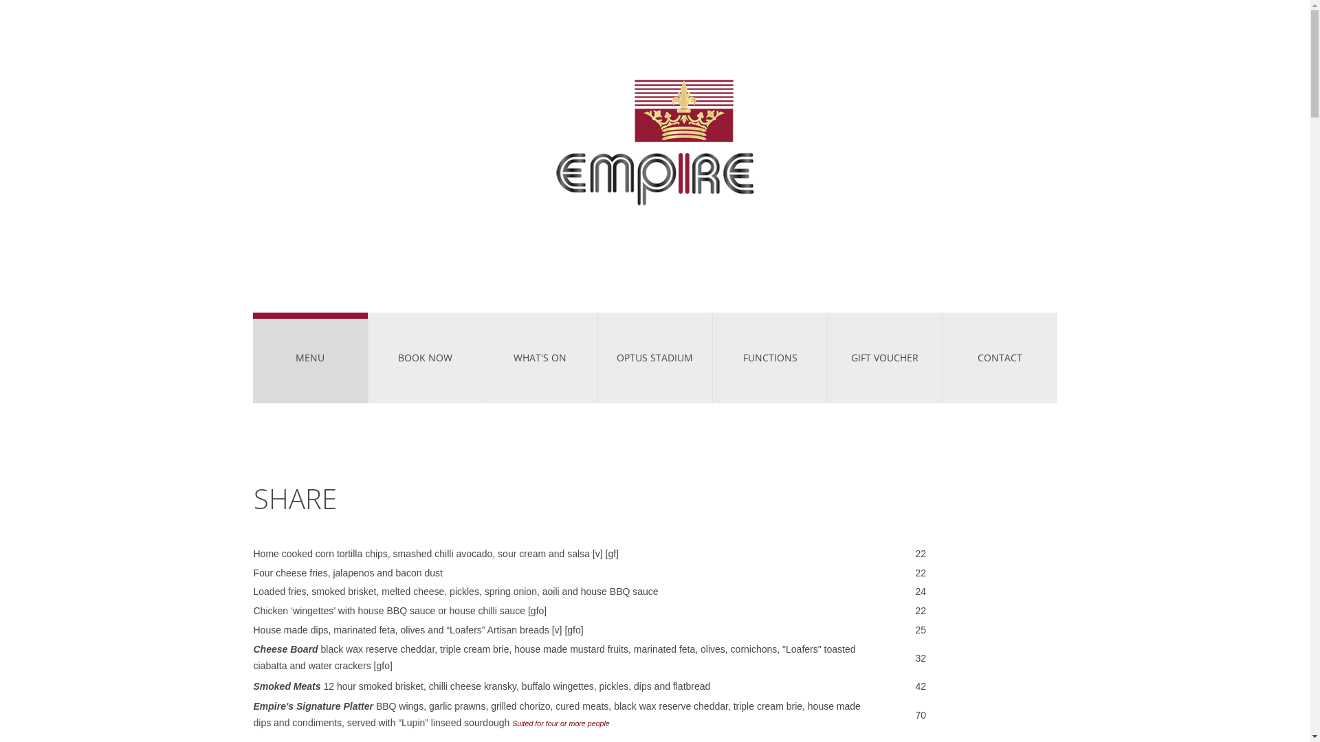 The height and width of the screenshot is (742, 1320). I want to click on GIFT VOUCHER, so click(885, 358).